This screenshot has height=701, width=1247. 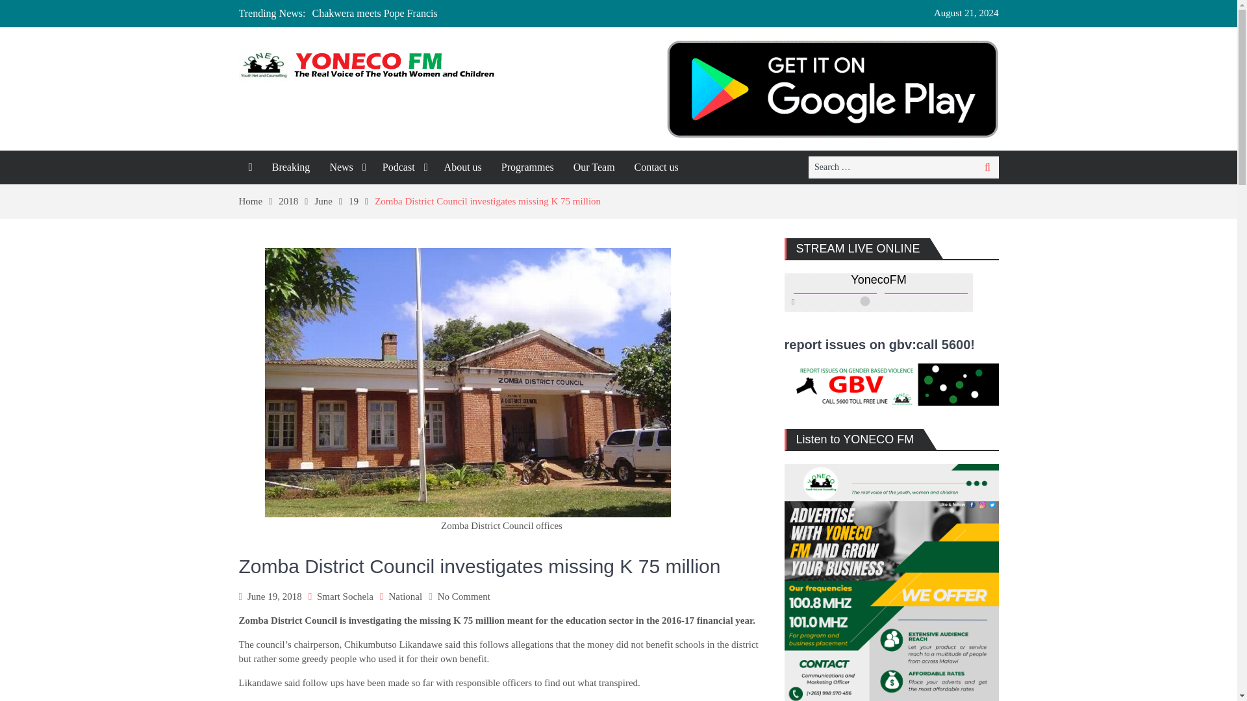 What do you see at coordinates (344, 596) in the screenshot?
I see `Smart Sochela` at bounding box center [344, 596].